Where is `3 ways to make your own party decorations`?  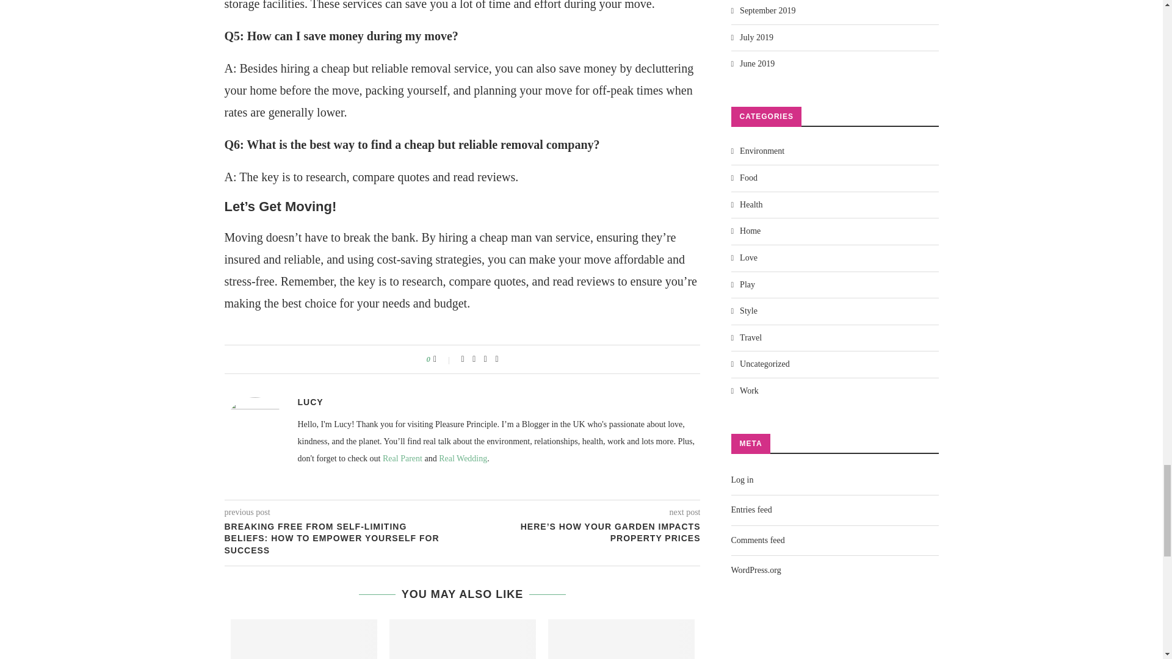
3 ways to make your own party decorations is located at coordinates (462, 639).